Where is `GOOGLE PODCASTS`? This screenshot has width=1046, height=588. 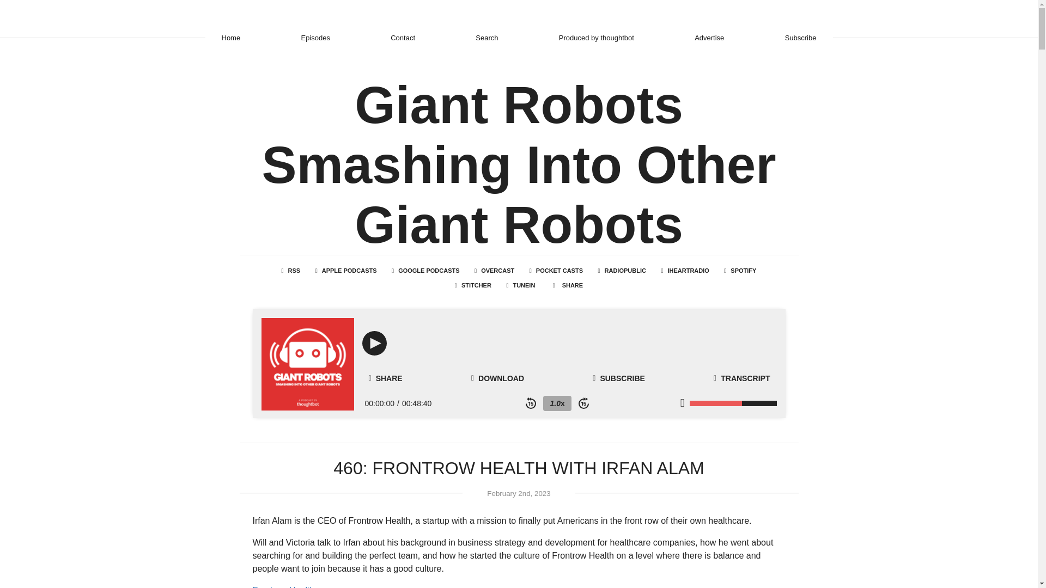 GOOGLE PODCASTS is located at coordinates (425, 270).